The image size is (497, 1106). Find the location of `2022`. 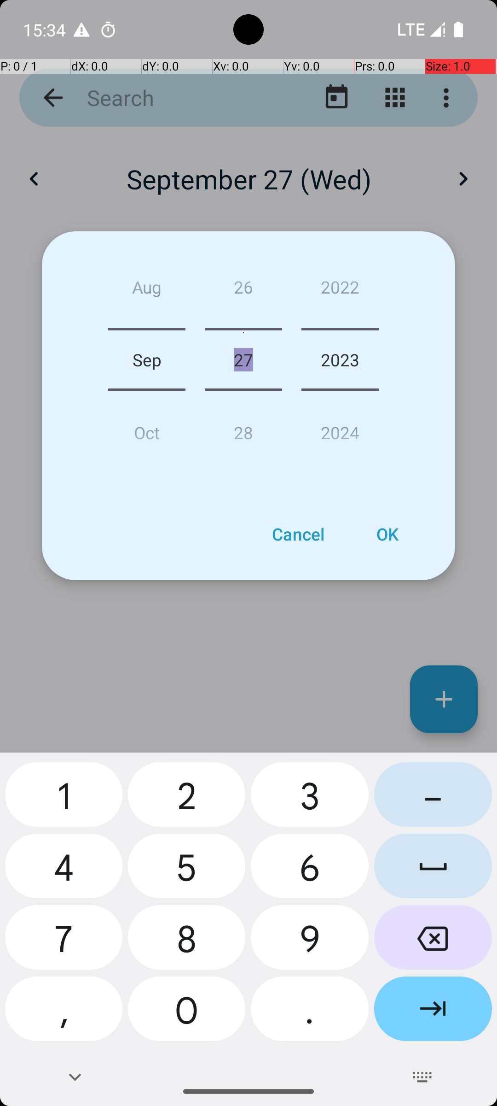

2022 is located at coordinates (340, 290).